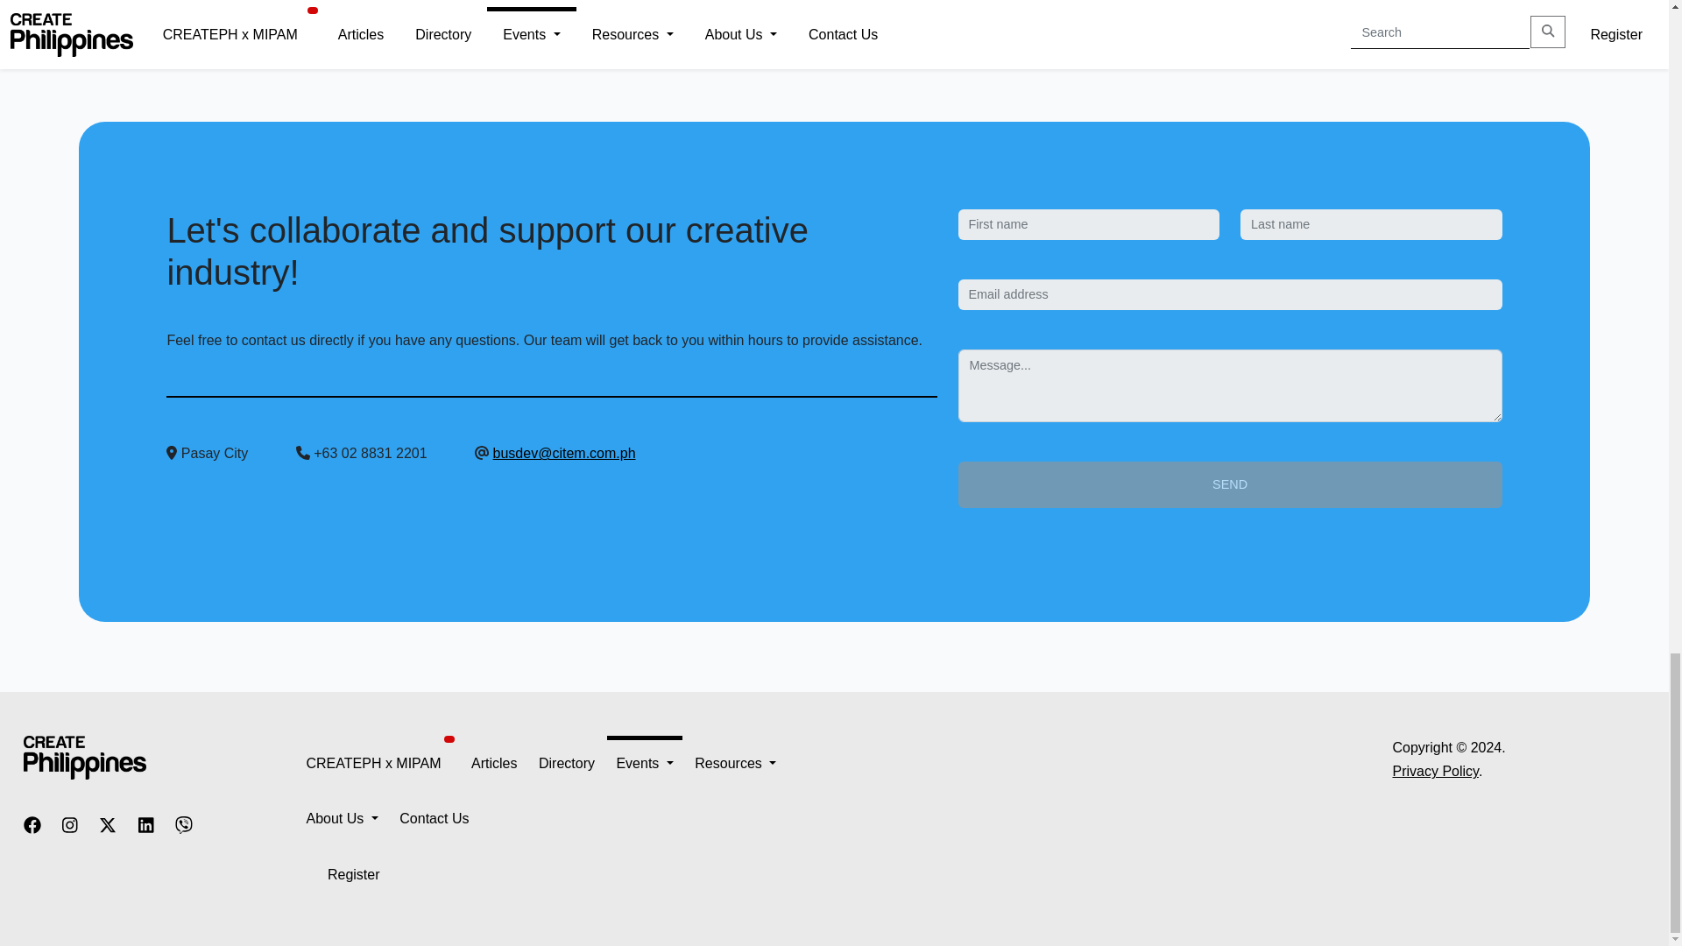 The width and height of the screenshot is (1682, 946). Describe the element at coordinates (644, 763) in the screenshot. I see `Events` at that location.